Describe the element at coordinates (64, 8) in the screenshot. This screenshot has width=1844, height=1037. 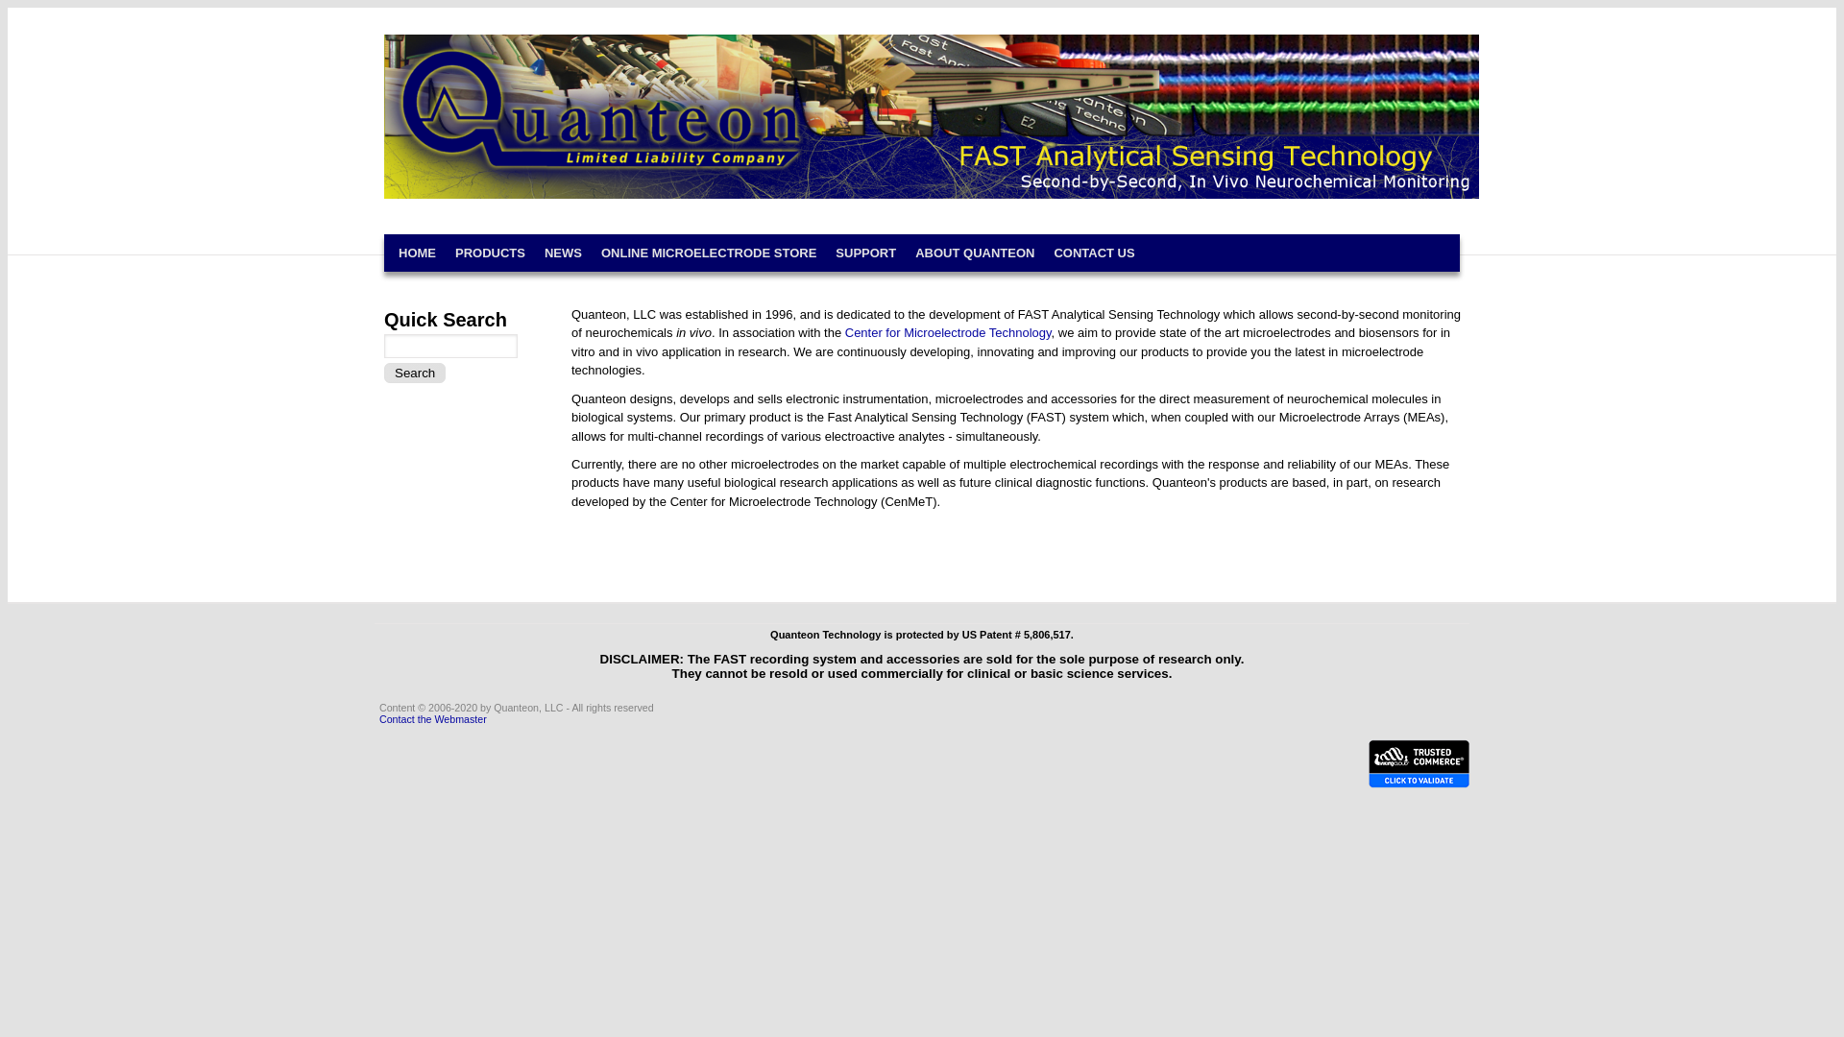
I see `Skip to main content` at that location.